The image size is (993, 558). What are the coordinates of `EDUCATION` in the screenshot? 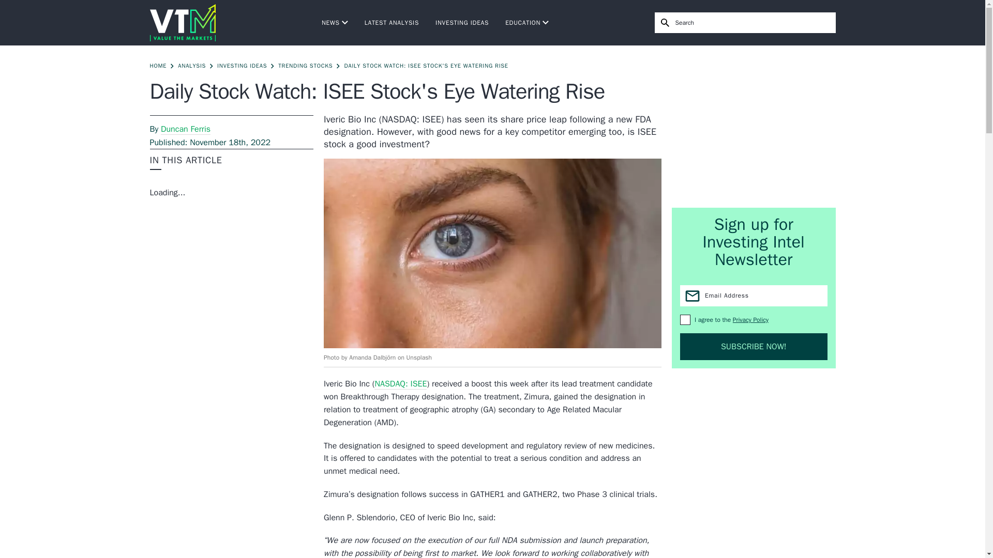 It's located at (527, 23).